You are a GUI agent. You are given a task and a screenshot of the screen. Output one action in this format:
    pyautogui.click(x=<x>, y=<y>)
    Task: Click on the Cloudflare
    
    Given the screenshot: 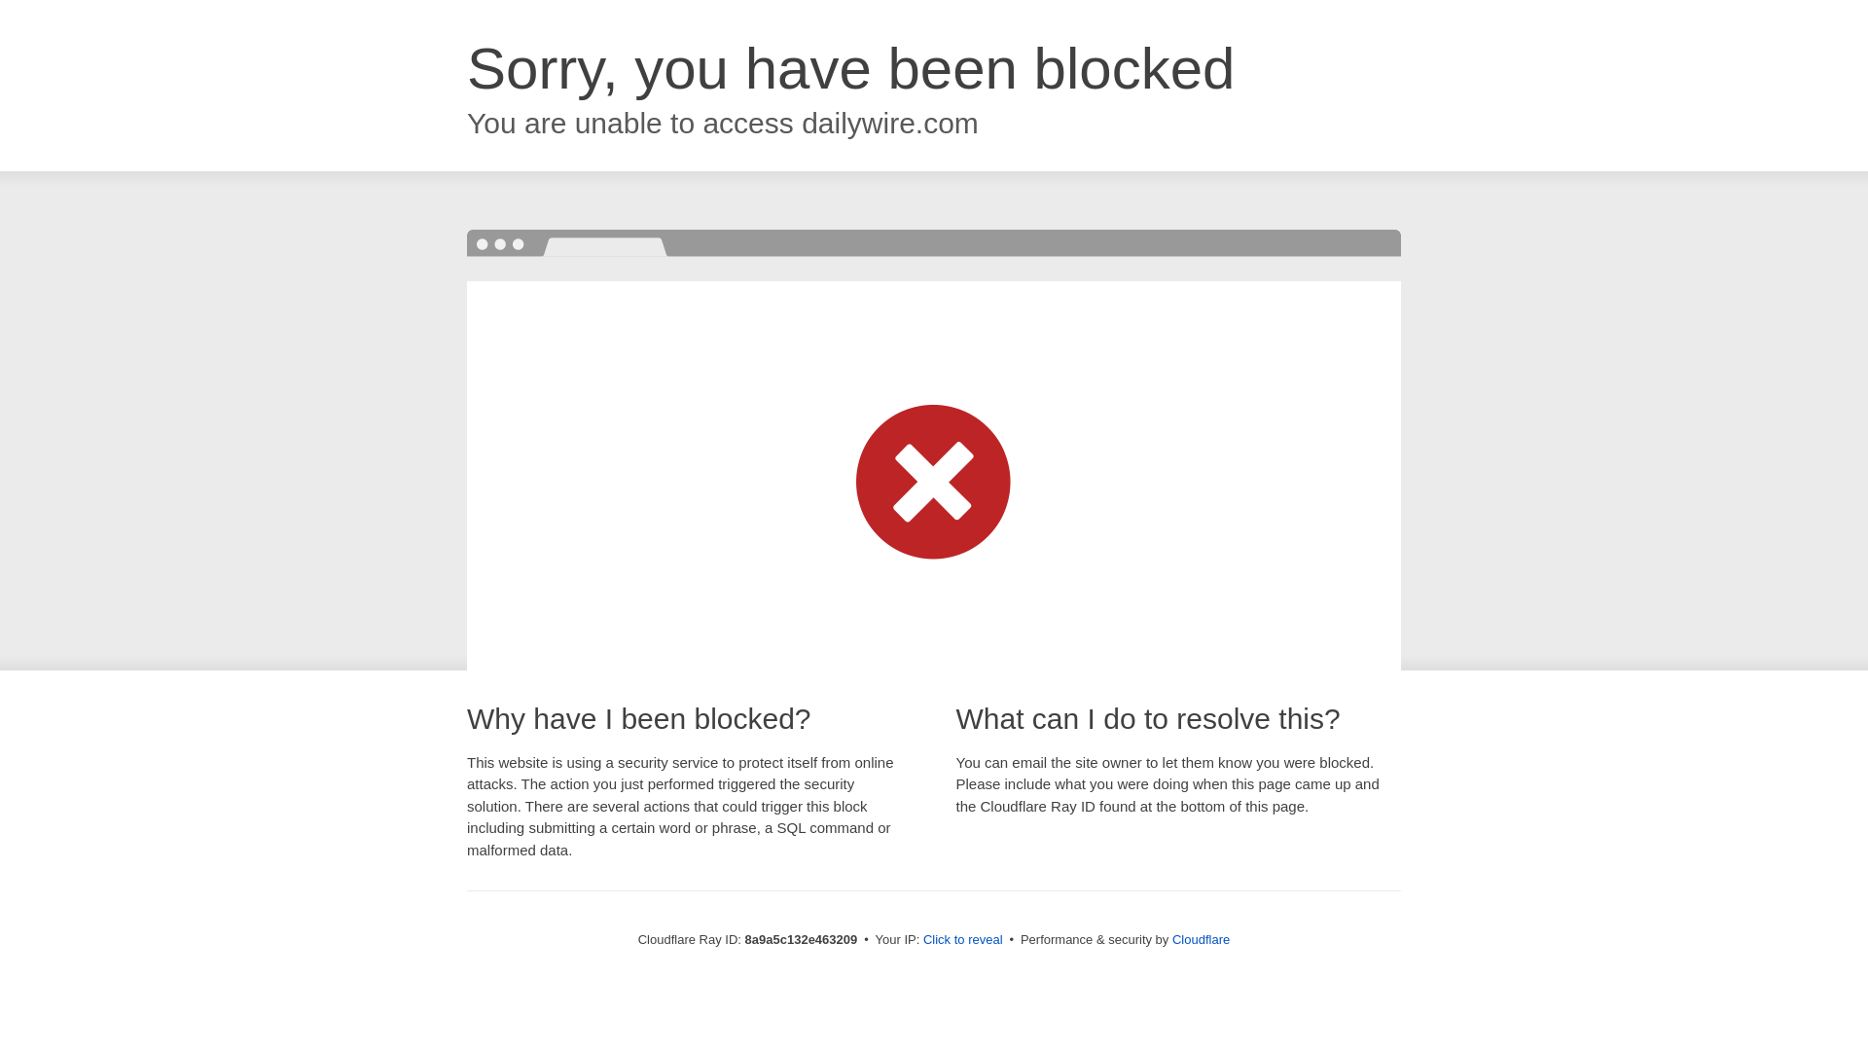 What is the action you would take?
    pyautogui.click(x=1201, y=939)
    